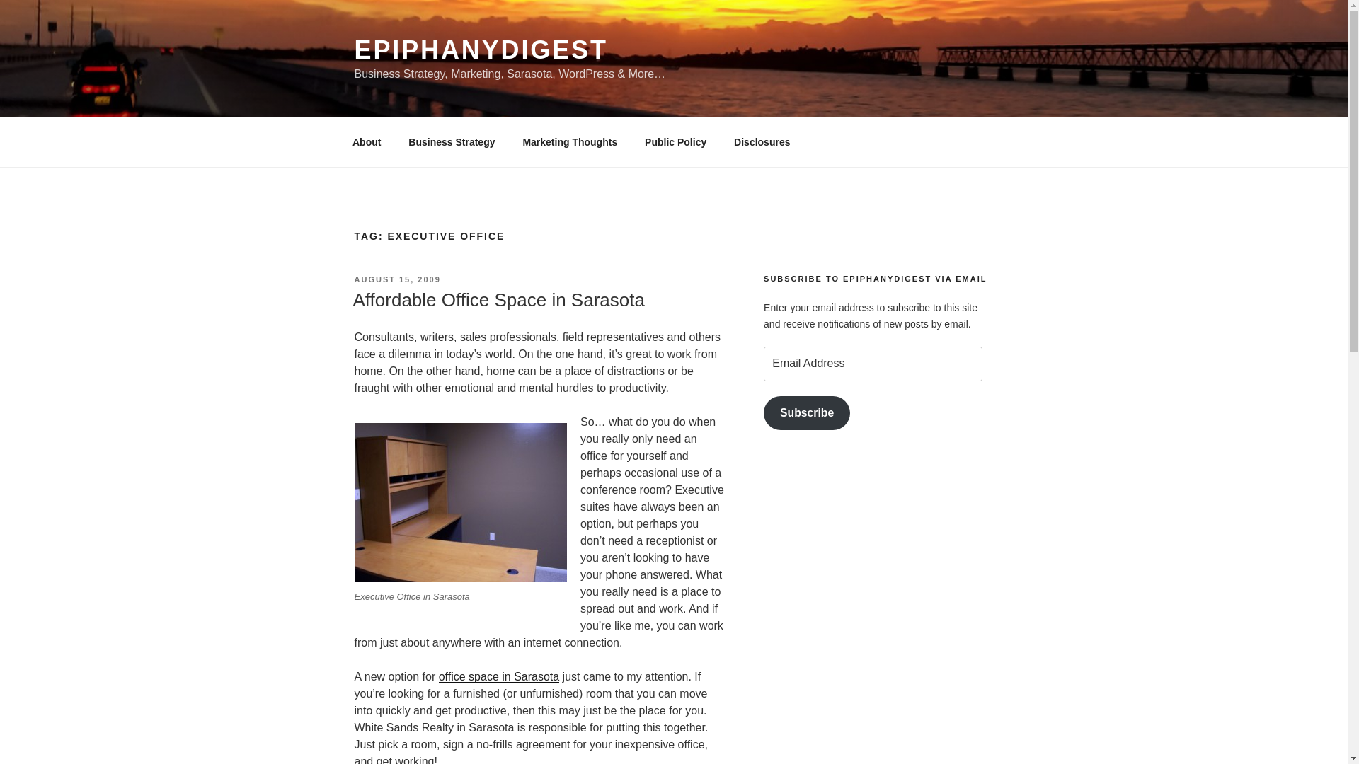 The height and width of the screenshot is (764, 1359). What do you see at coordinates (366, 141) in the screenshot?
I see `About` at bounding box center [366, 141].